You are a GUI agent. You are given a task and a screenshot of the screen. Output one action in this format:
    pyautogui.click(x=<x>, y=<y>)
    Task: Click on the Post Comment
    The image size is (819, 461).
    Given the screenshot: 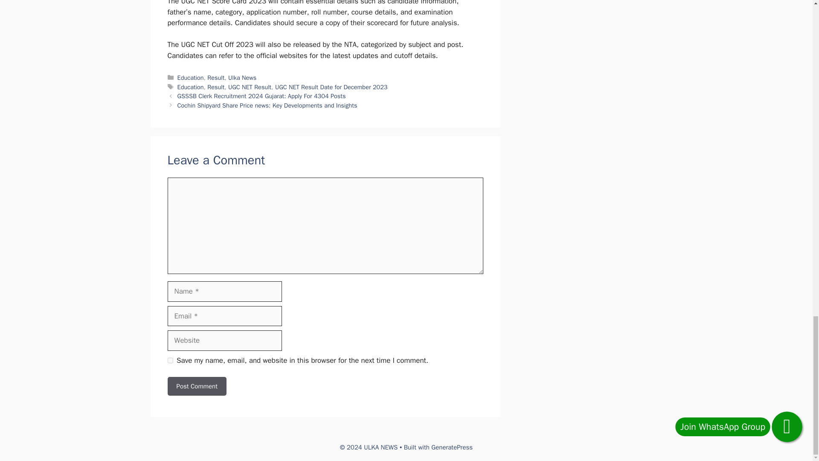 What is the action you would take?
    pyautogui.click(x=196, y=386)
    